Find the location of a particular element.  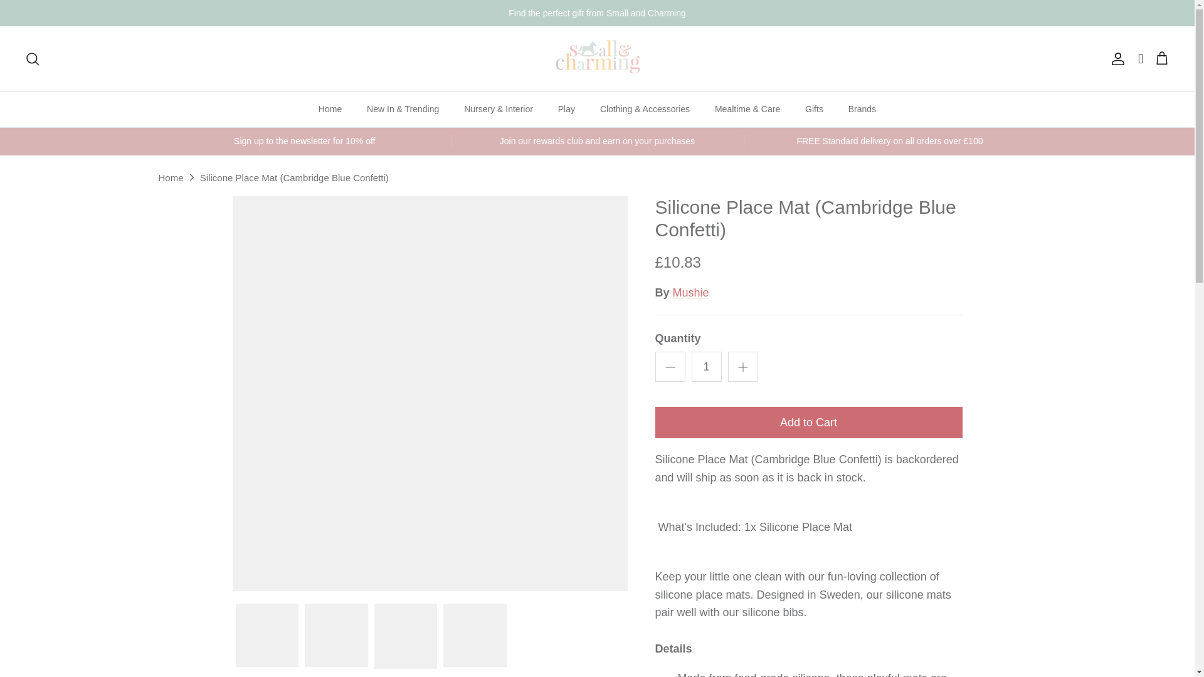

1 is located at coordinates (706, 366).